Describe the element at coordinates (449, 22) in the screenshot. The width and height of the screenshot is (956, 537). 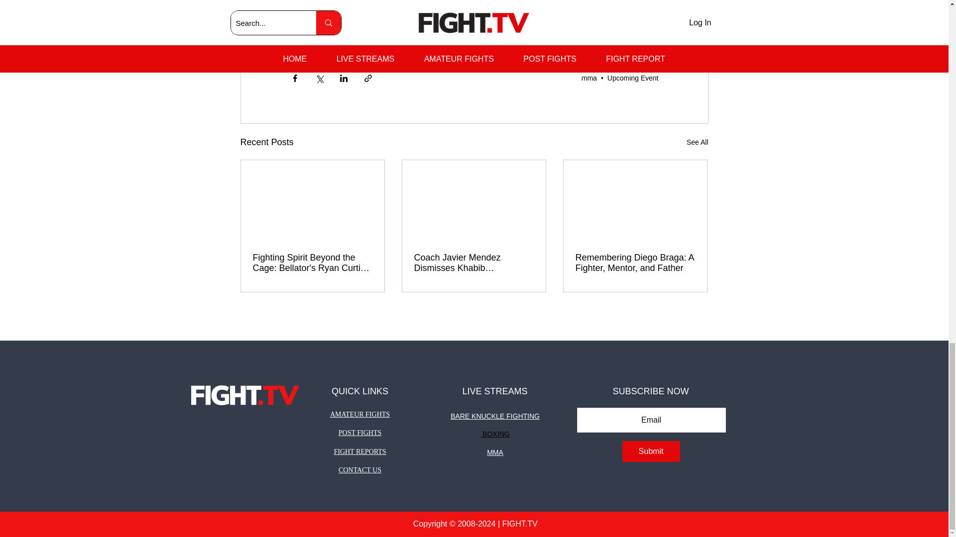
I see `Muhammad Mokaev` at that location.